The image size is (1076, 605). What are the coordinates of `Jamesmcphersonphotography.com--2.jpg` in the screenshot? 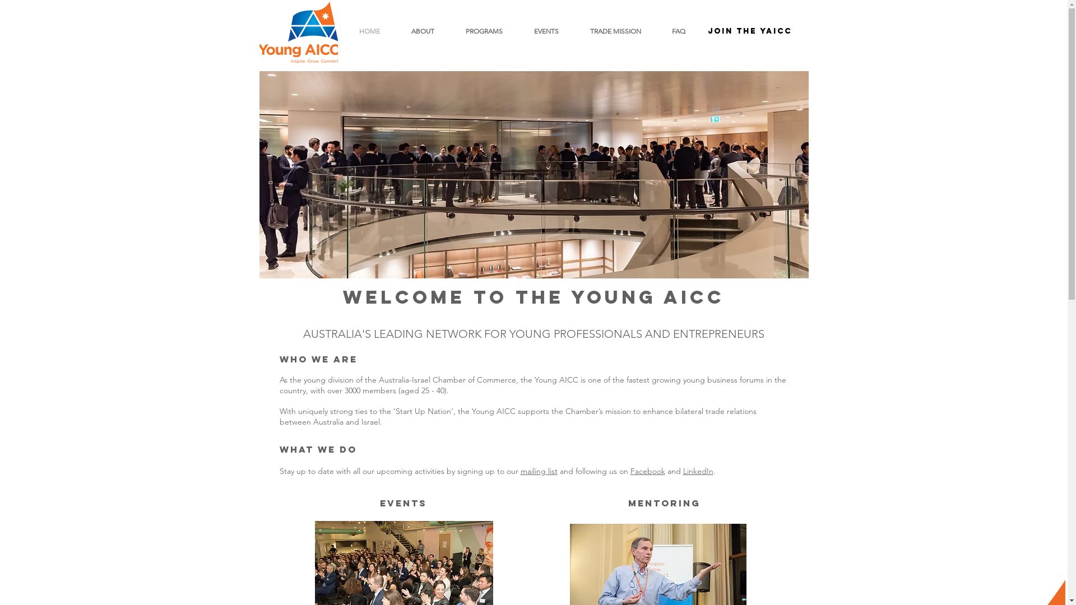 It's located at (534, 175).